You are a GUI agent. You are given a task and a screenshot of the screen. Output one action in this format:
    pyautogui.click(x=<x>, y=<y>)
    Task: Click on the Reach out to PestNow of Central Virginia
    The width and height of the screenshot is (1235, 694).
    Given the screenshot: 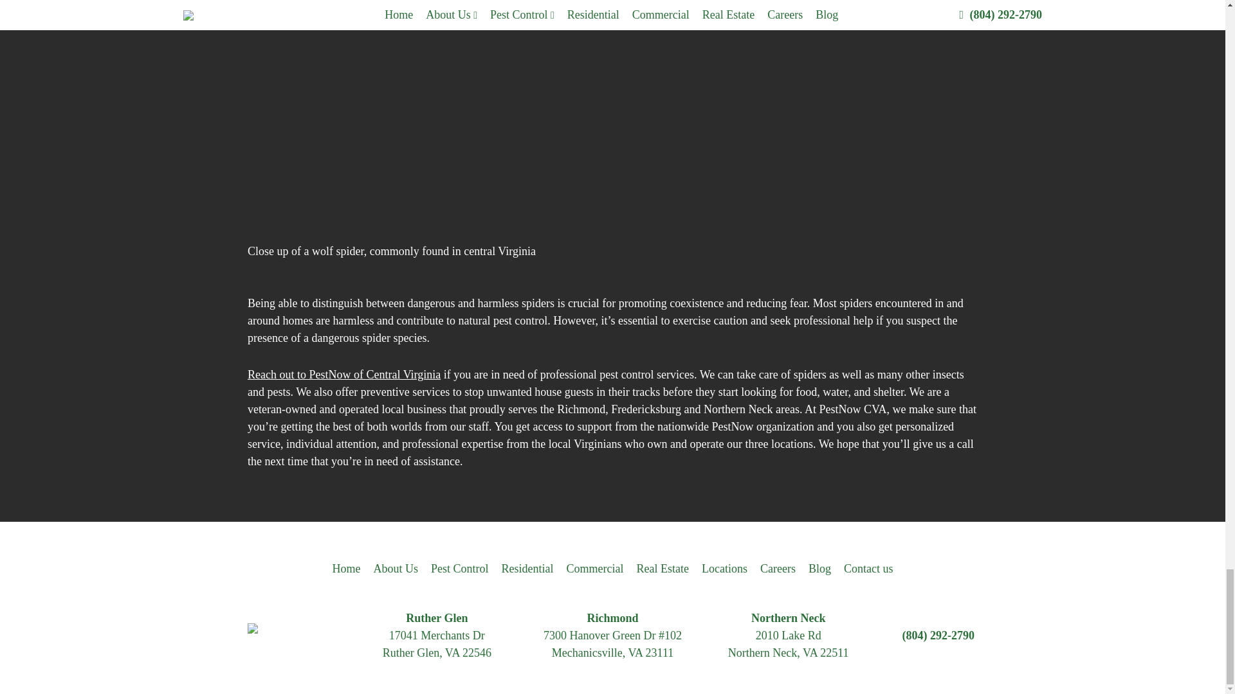 What is the action you would take?
    pyautogui.click(x=344, y=374)
    